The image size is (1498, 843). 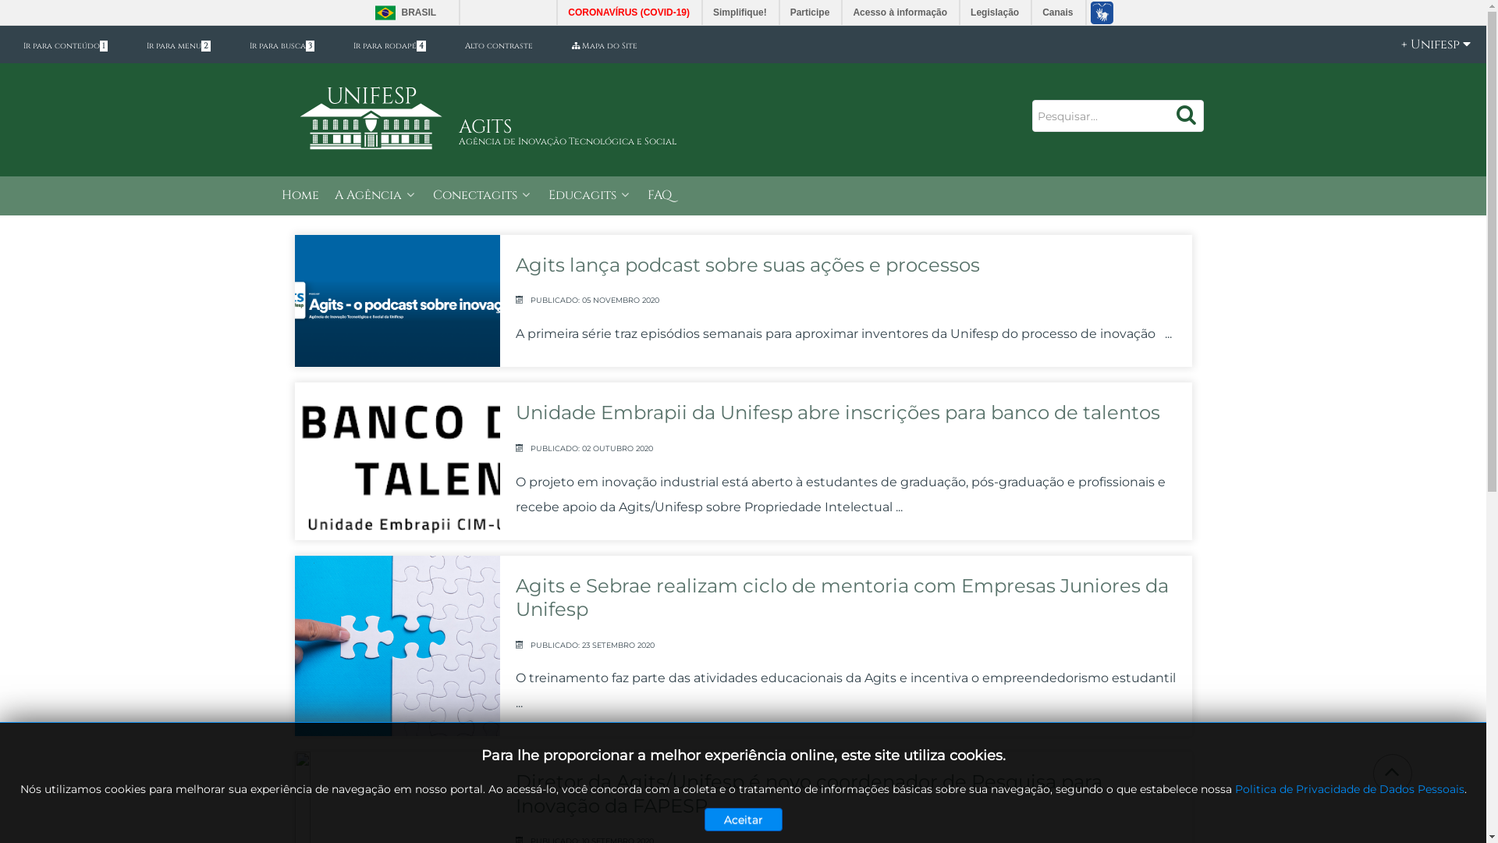 I want to click on Ir para menu2, so click(x=179, y=46).